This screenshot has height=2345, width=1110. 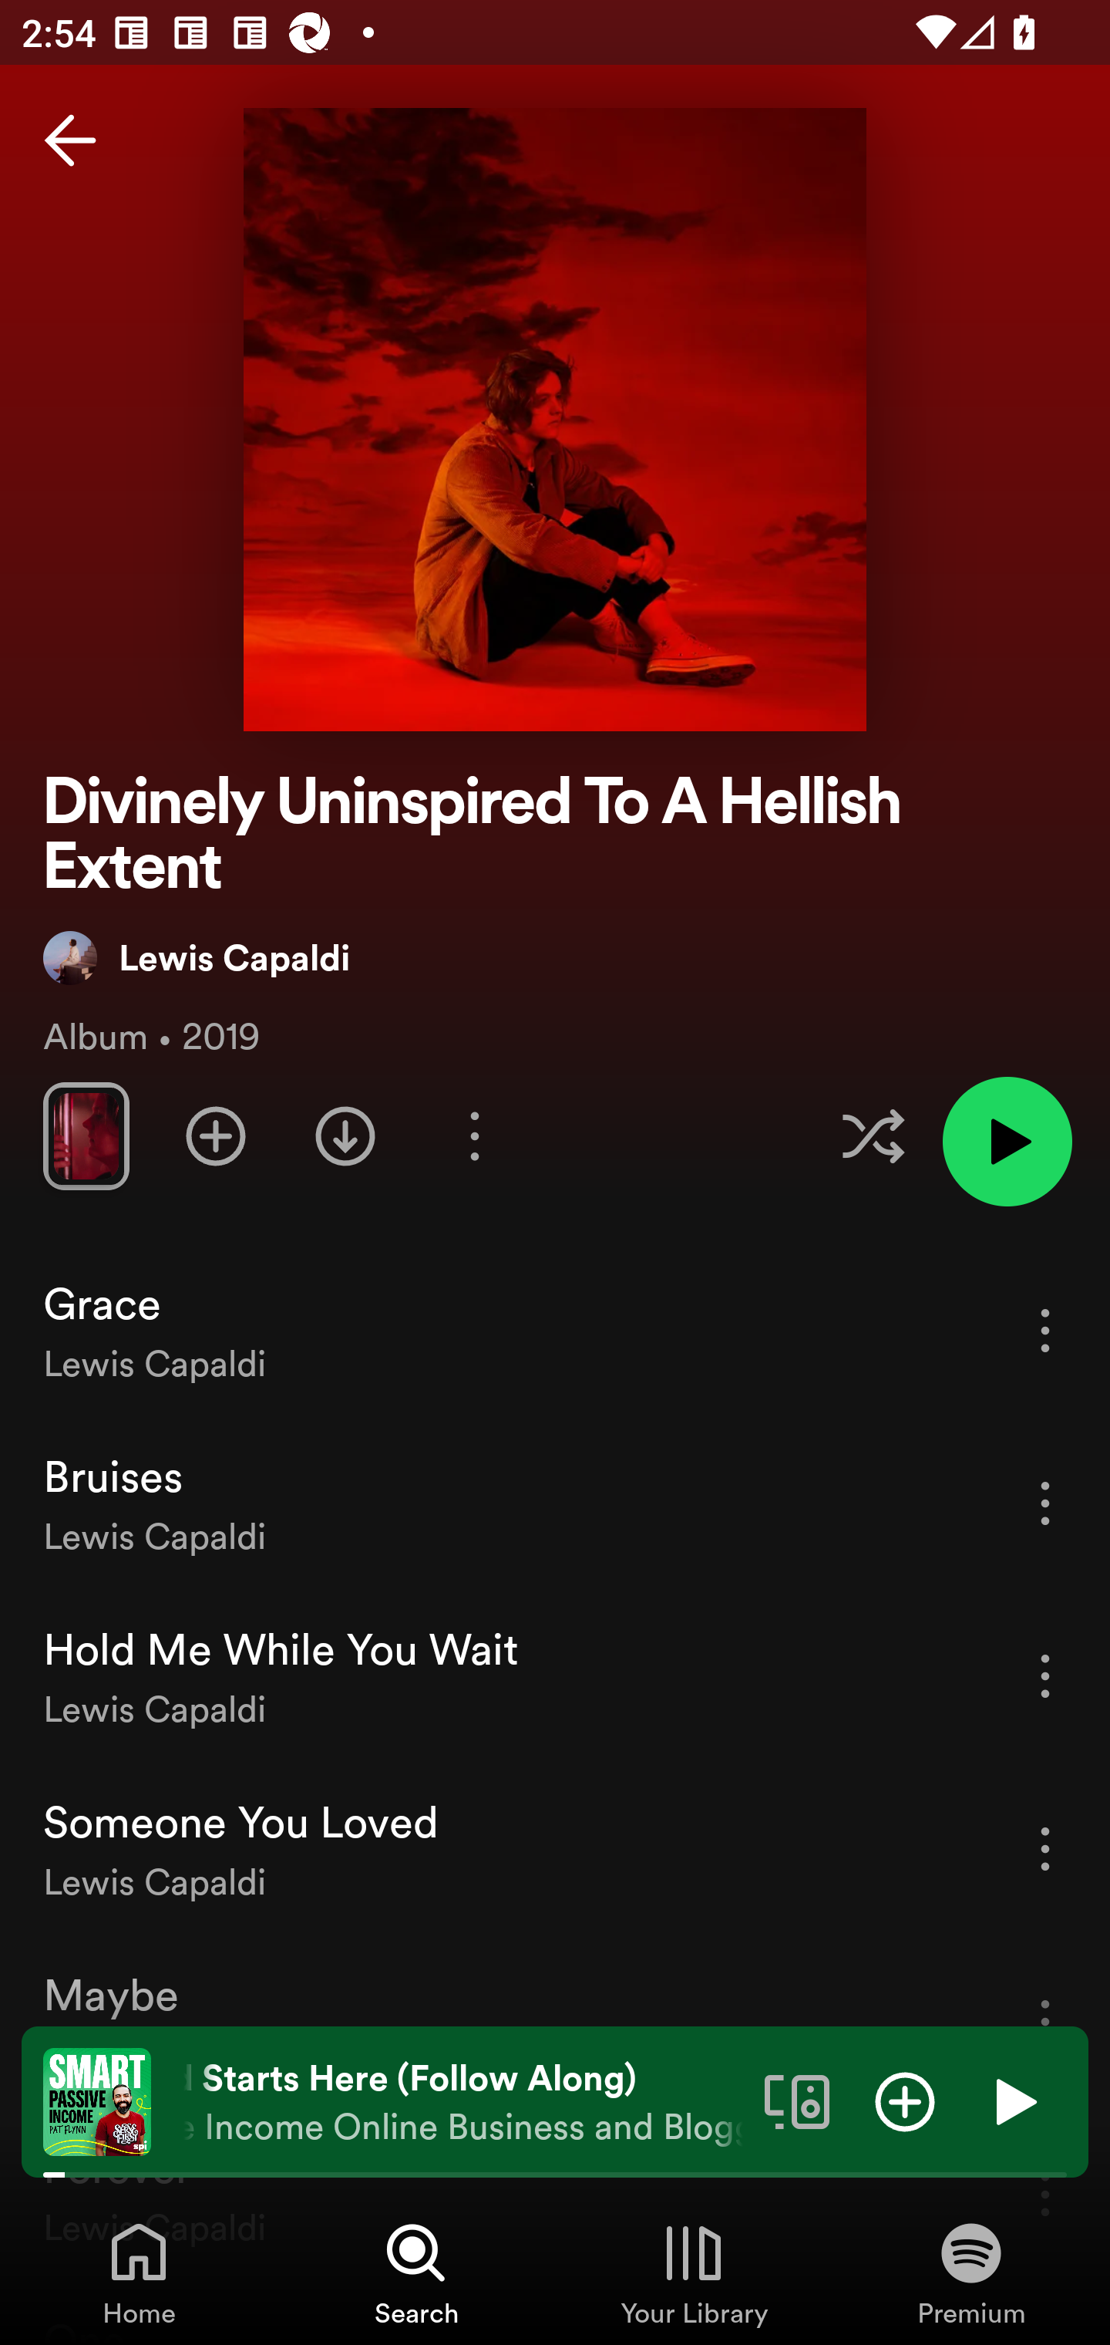 I want to click on Add item, so click(x=905, y=2100).